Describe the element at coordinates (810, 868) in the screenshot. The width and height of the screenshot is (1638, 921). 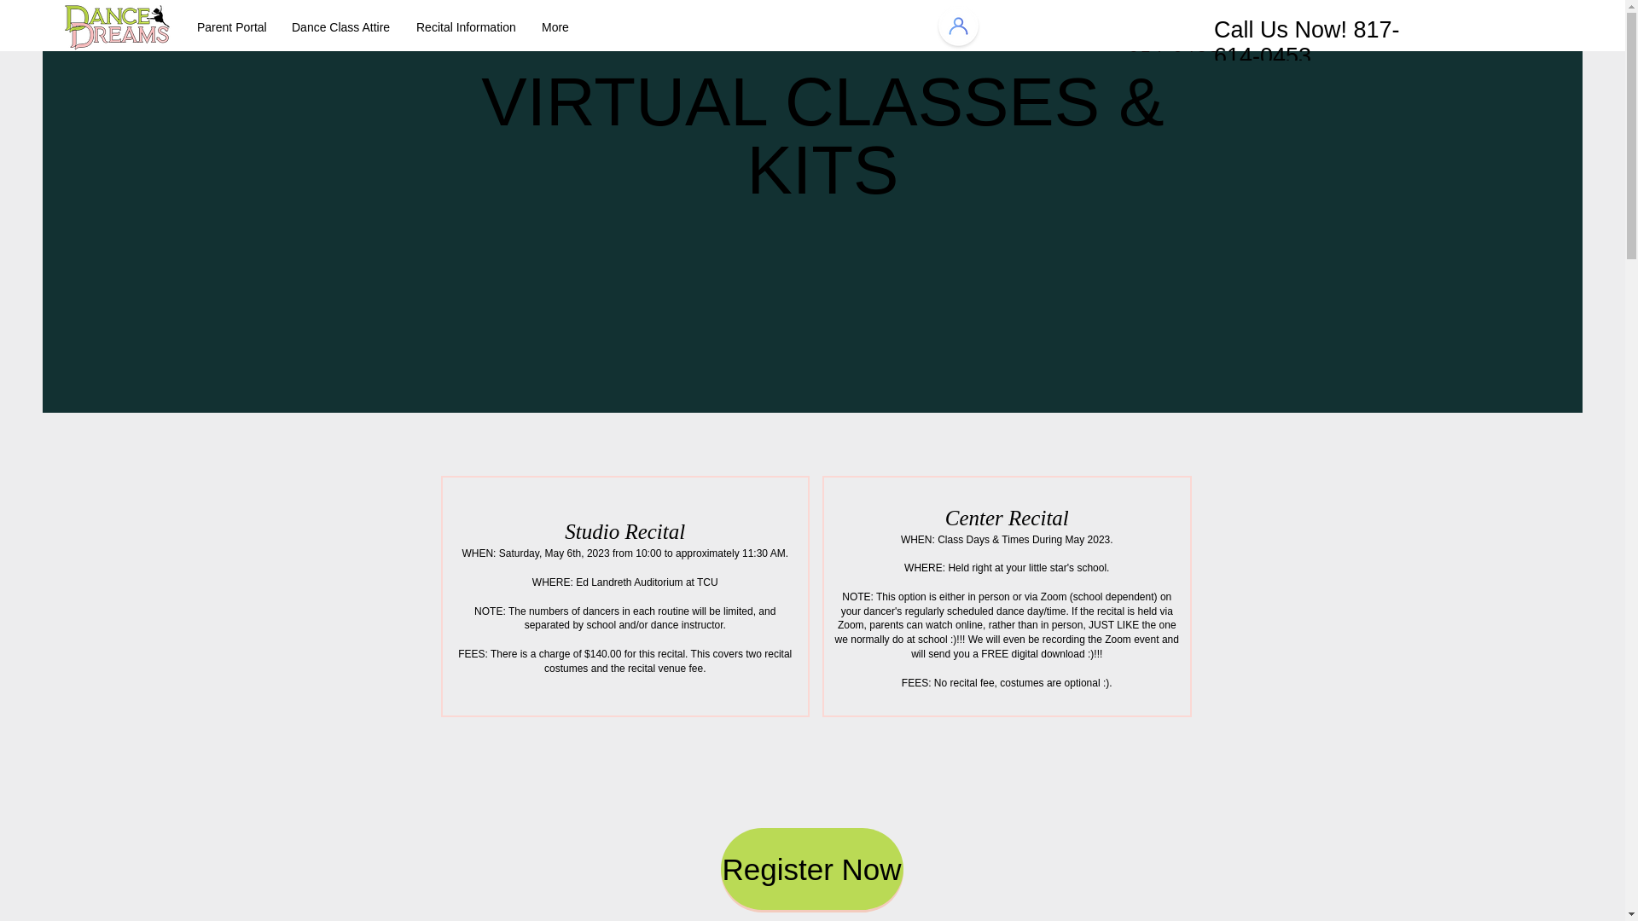
I see `Register Now` at that location.